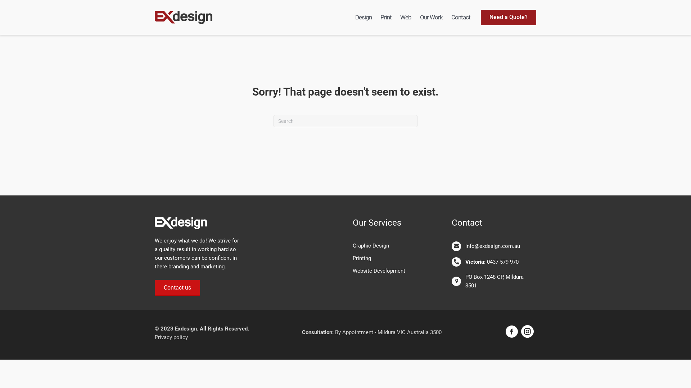 This screenshot has width=691, height=388. I want to click on Contact us, so click(177, 288).